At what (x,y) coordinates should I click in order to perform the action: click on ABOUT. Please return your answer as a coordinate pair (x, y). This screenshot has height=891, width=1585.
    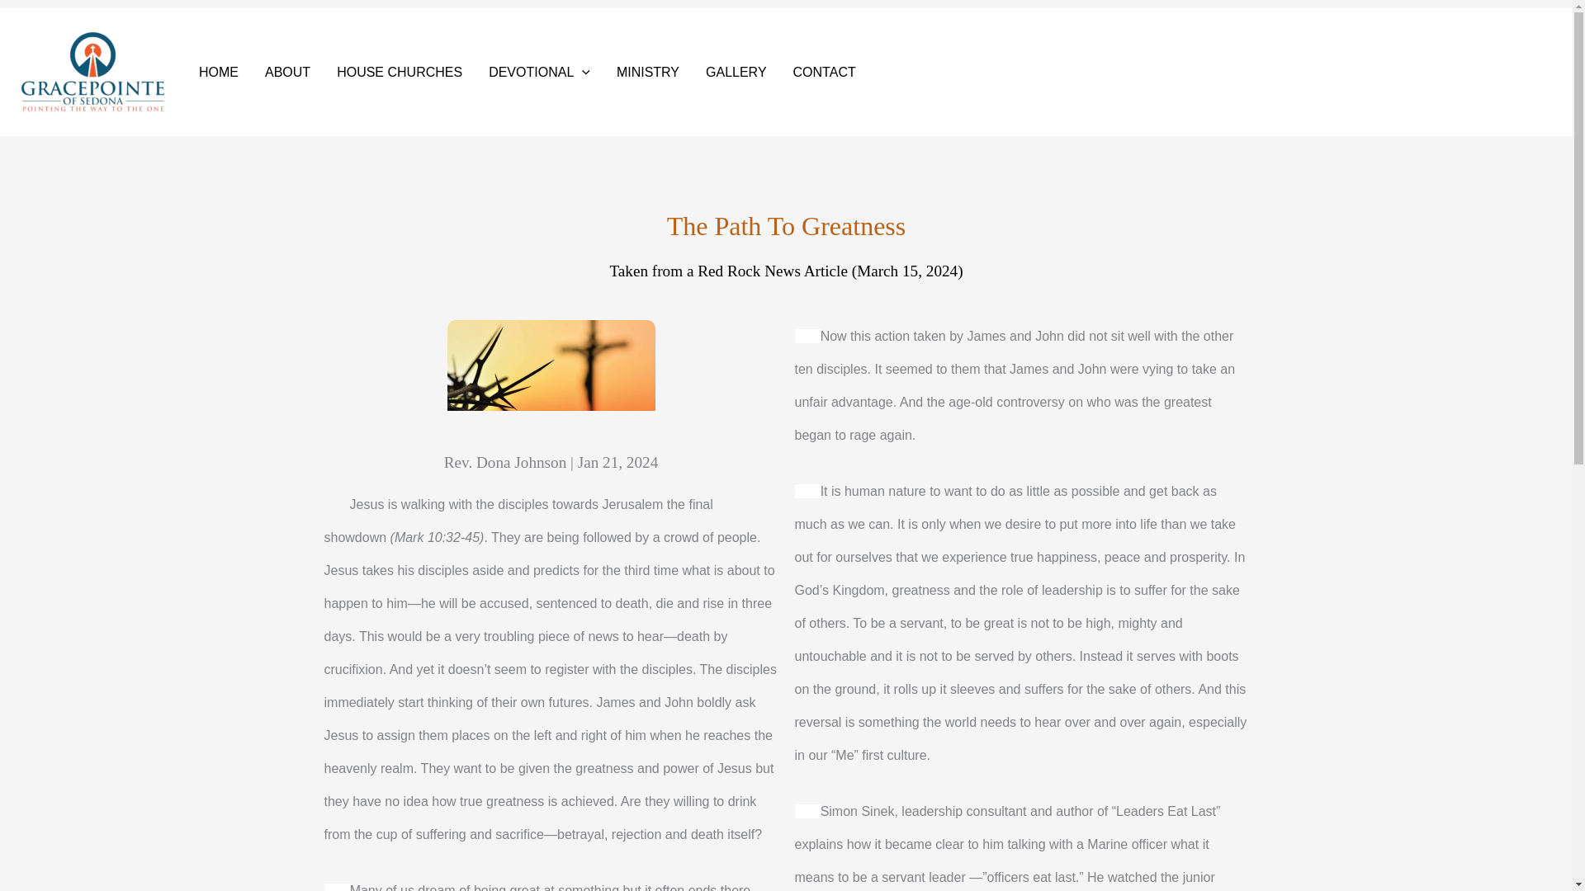
    Looking at the image, I should click on (287, 73).